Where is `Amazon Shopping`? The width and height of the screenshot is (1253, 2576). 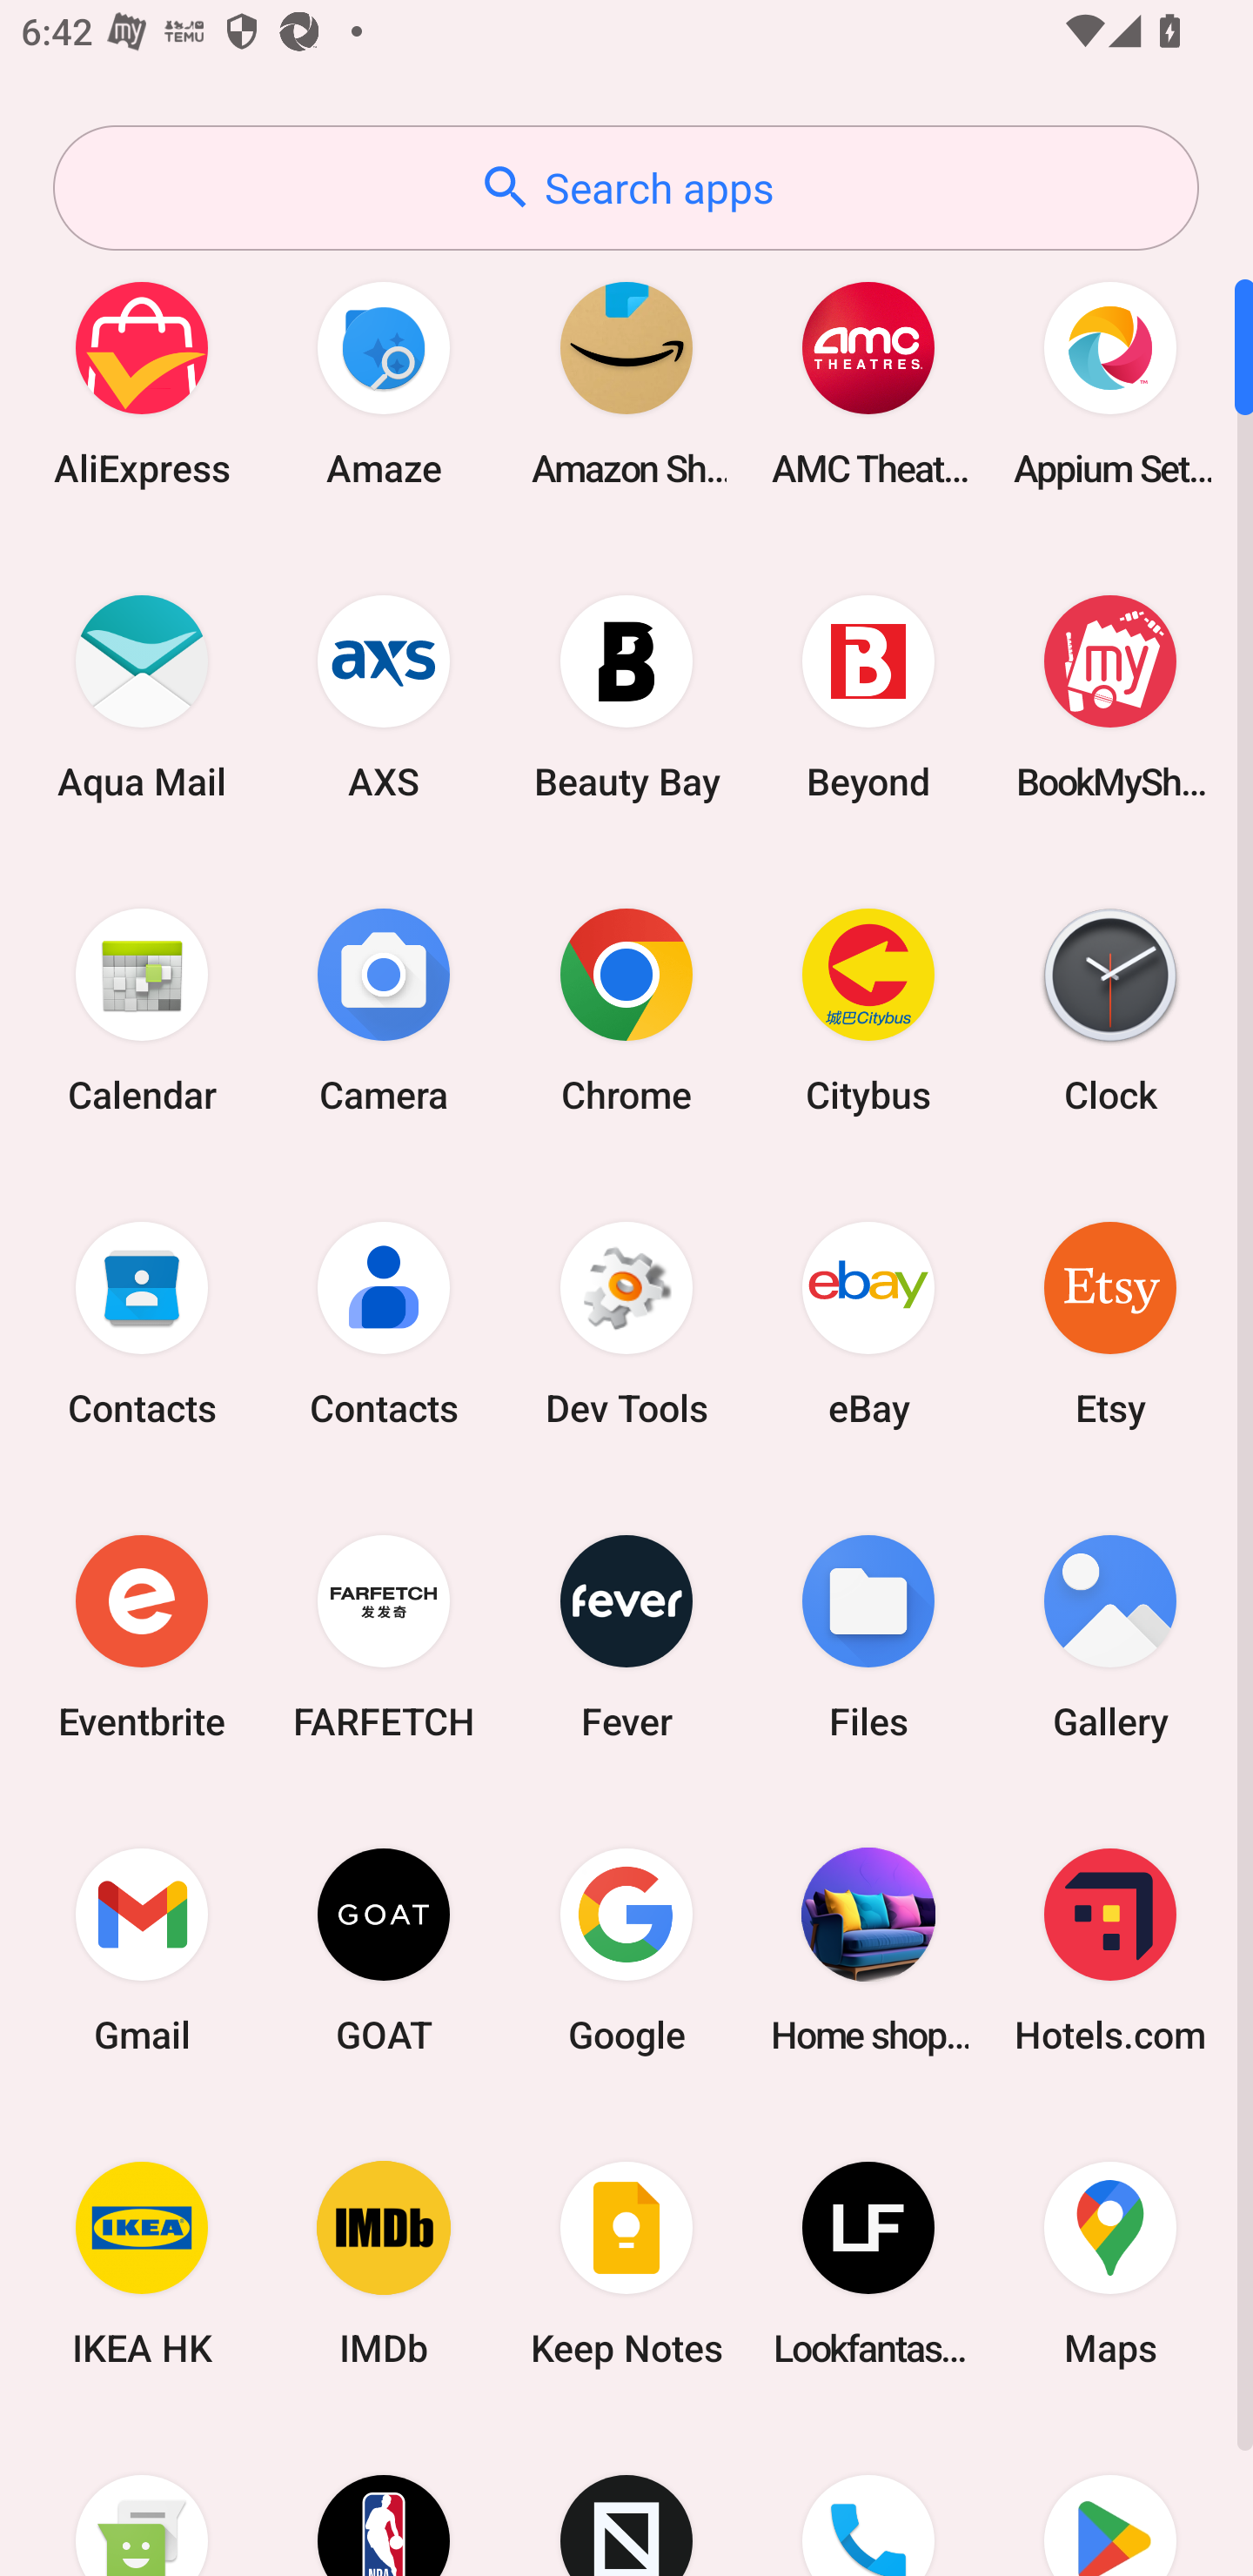
Amazon Shopping is located at coordinates (626, 383).